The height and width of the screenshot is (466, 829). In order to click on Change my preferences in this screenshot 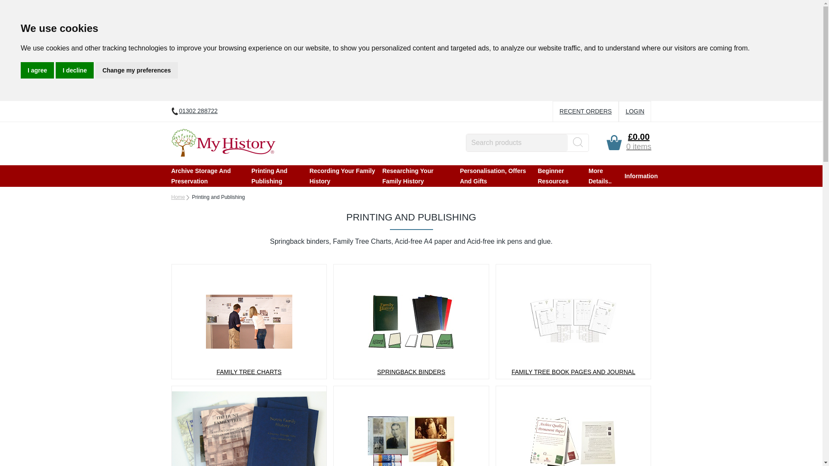, I will do `click(136, 70)`.